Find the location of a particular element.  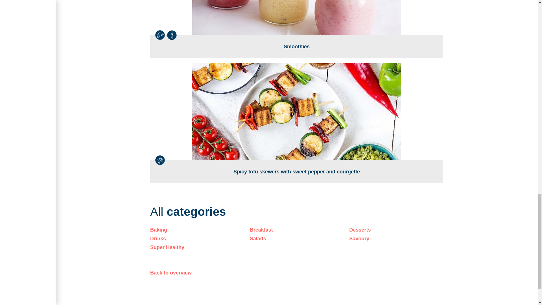

Breakfast is located at coordinates (297, 230).